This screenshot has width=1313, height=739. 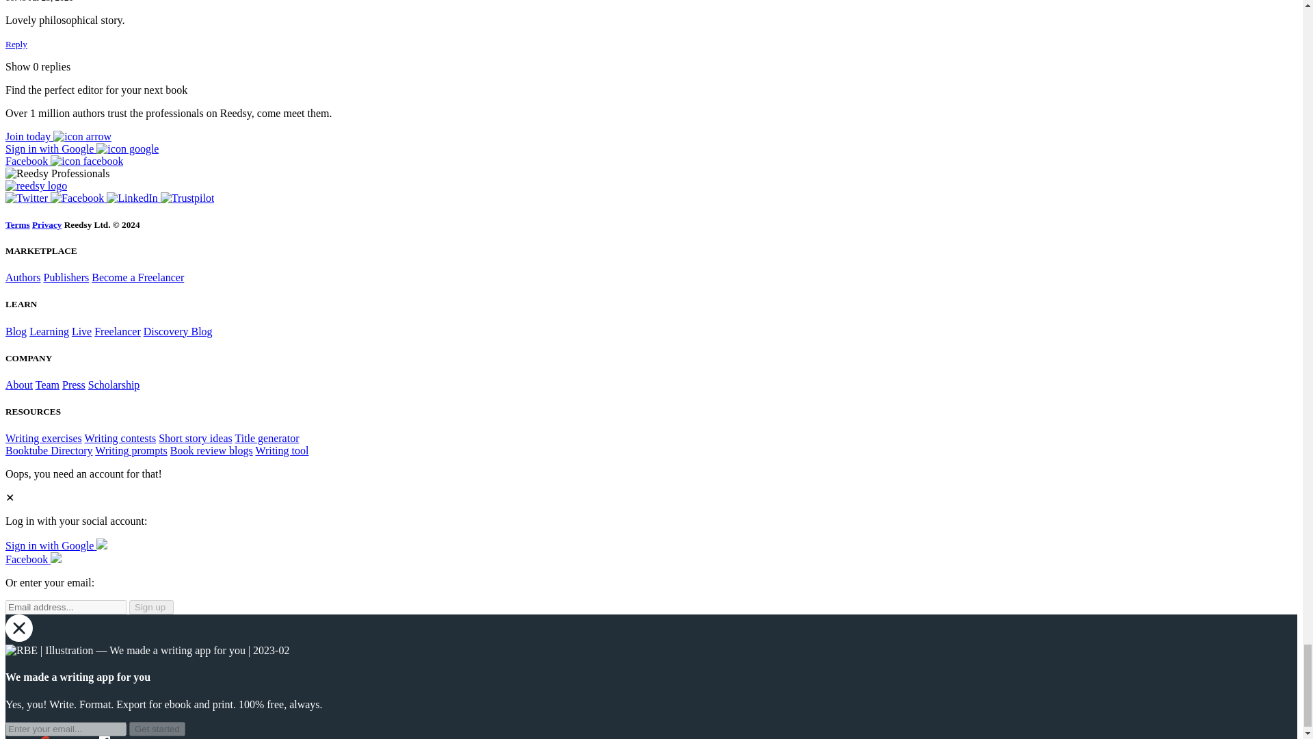 I want to click on LinkedIn, so click(x=133, y=198).